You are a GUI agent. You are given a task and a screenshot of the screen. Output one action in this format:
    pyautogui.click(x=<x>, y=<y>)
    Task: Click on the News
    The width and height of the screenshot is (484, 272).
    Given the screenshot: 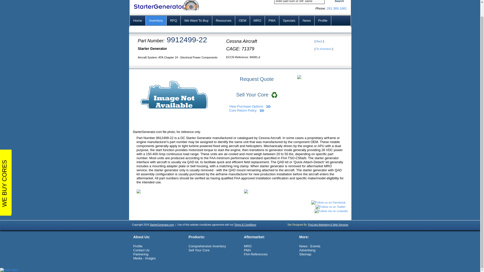 What is the action you would take?
    pyautogui.click(x=307, y=21)
    